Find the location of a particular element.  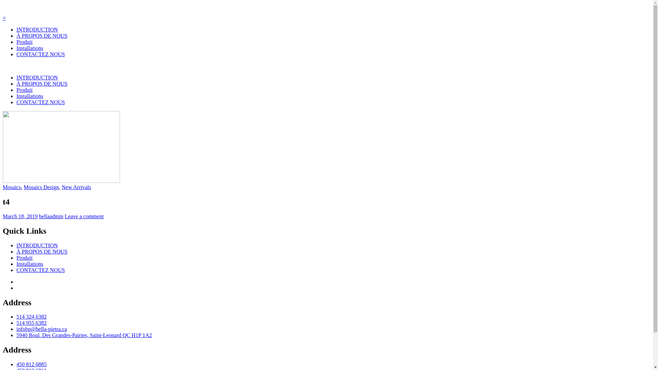

New Arrivals is located at coordinates (76, 187).